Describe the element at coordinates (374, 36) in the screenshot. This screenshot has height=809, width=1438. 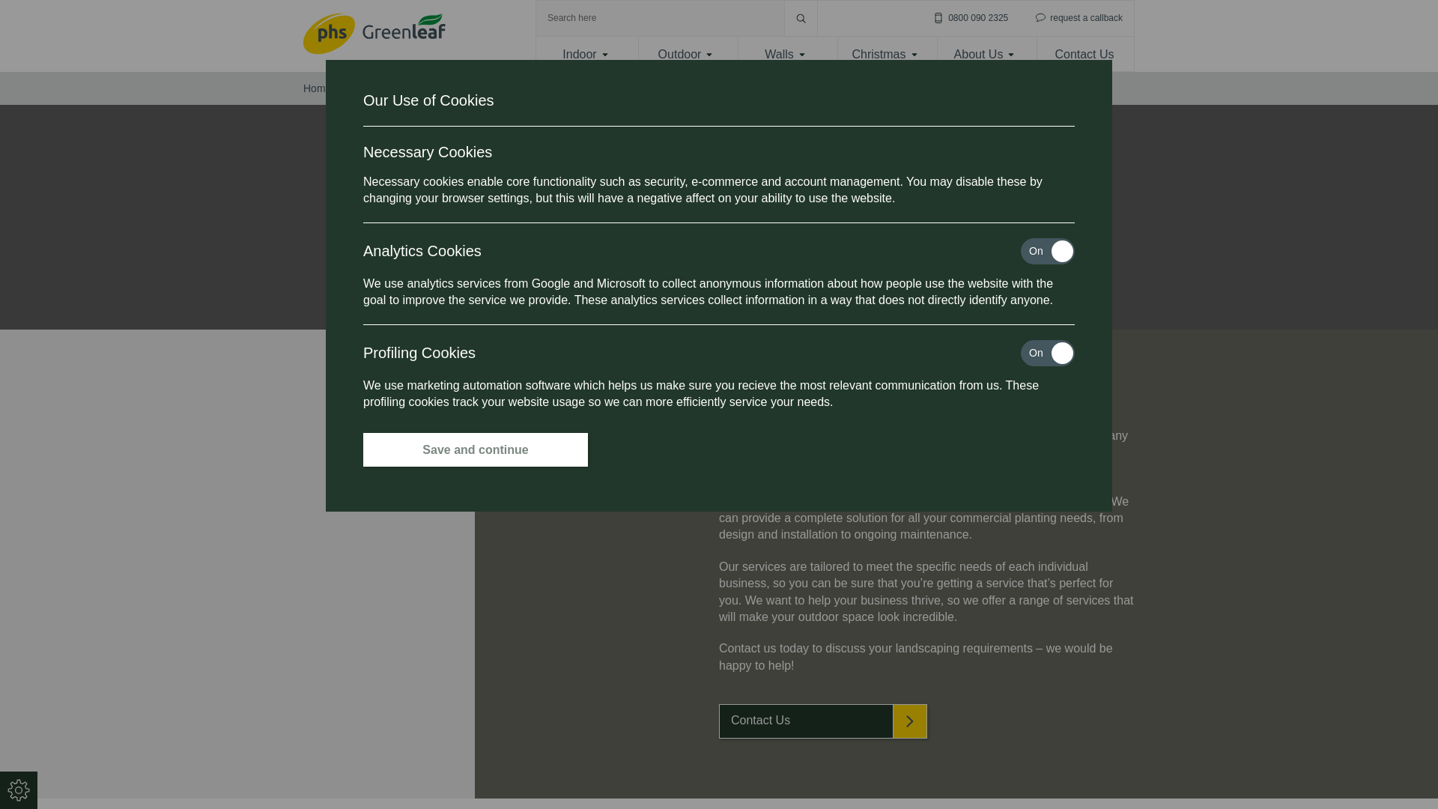
I see `Return to the homepage` at that location.